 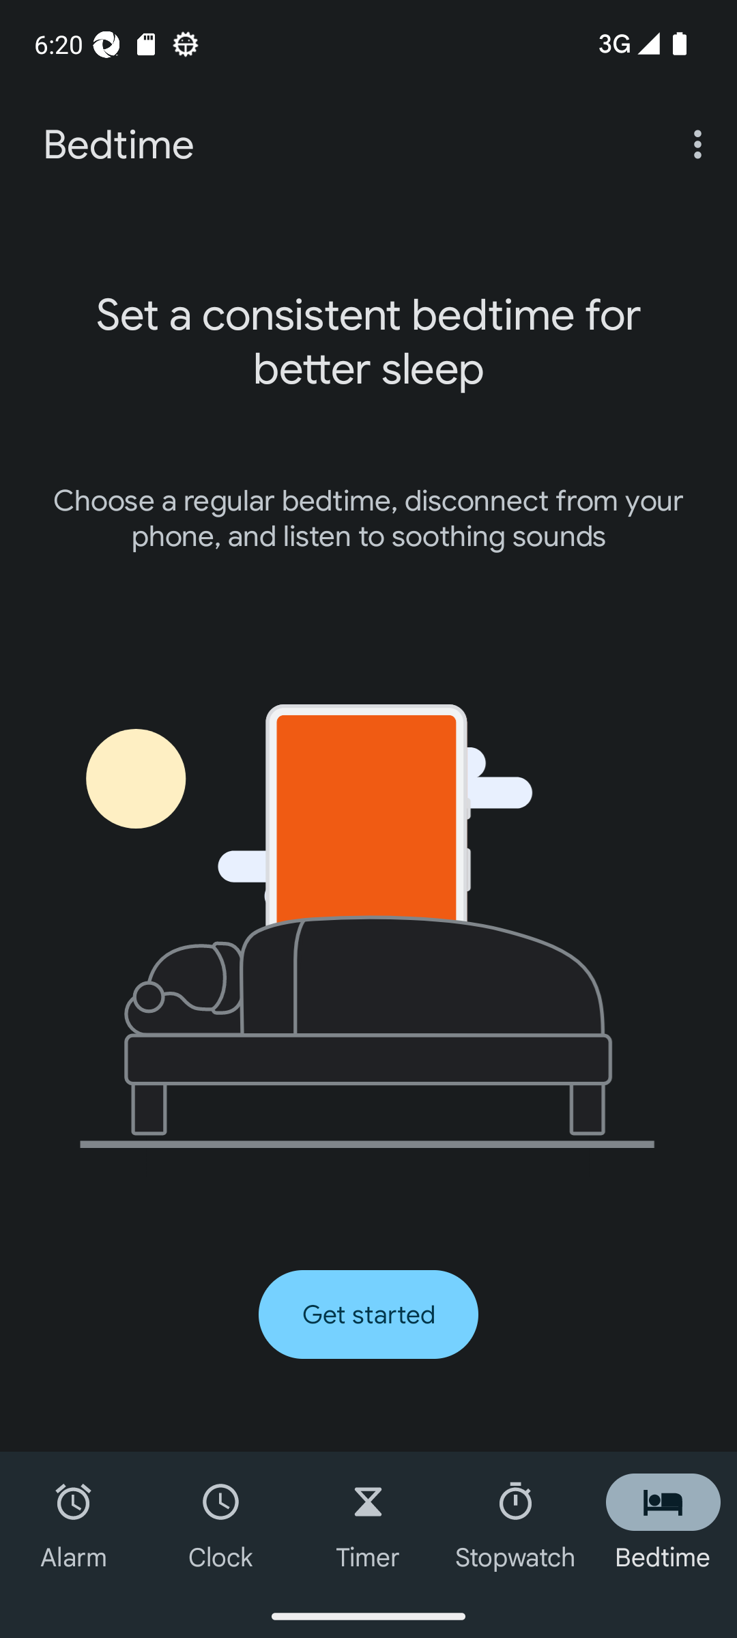 What do you see at coordinates (74, 1523) in the screenshot?
I see `Alarm` at bounding box center [74, 1523].